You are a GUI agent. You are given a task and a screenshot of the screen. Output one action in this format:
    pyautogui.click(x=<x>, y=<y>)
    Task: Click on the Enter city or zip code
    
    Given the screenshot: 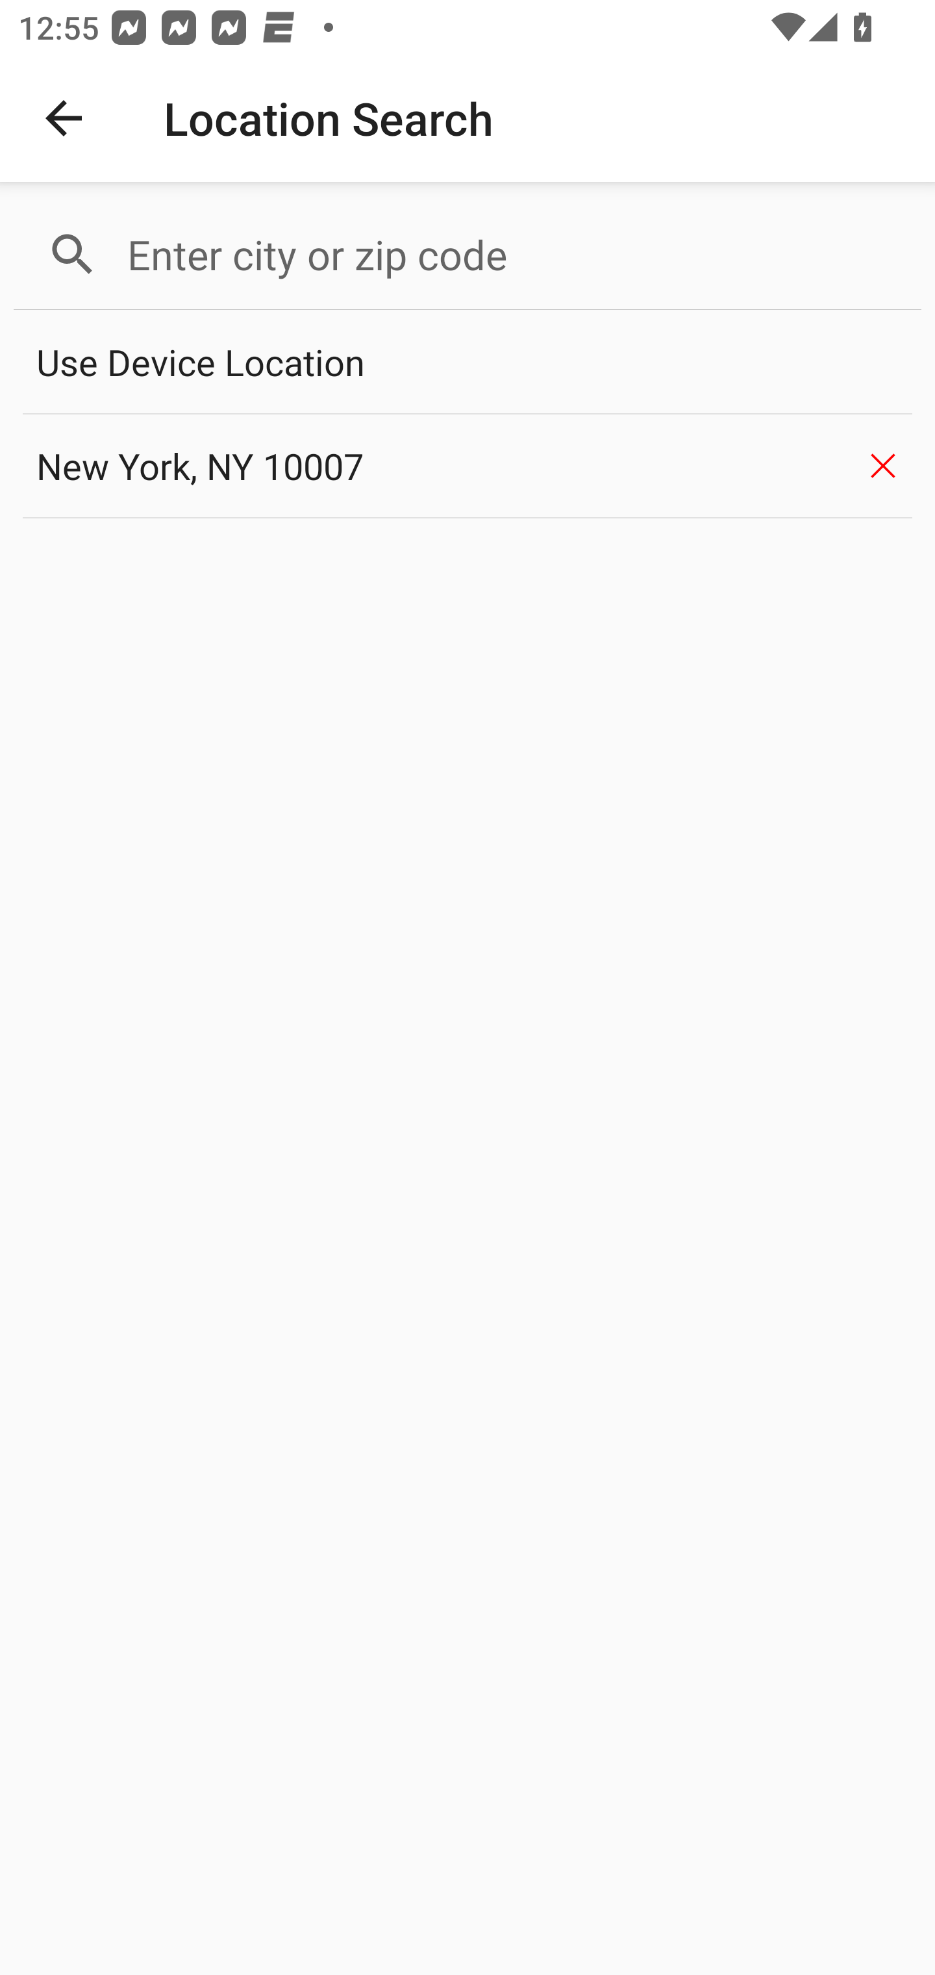 What is the action you would take?
    pyautogui.click(x=513, y=255)
    